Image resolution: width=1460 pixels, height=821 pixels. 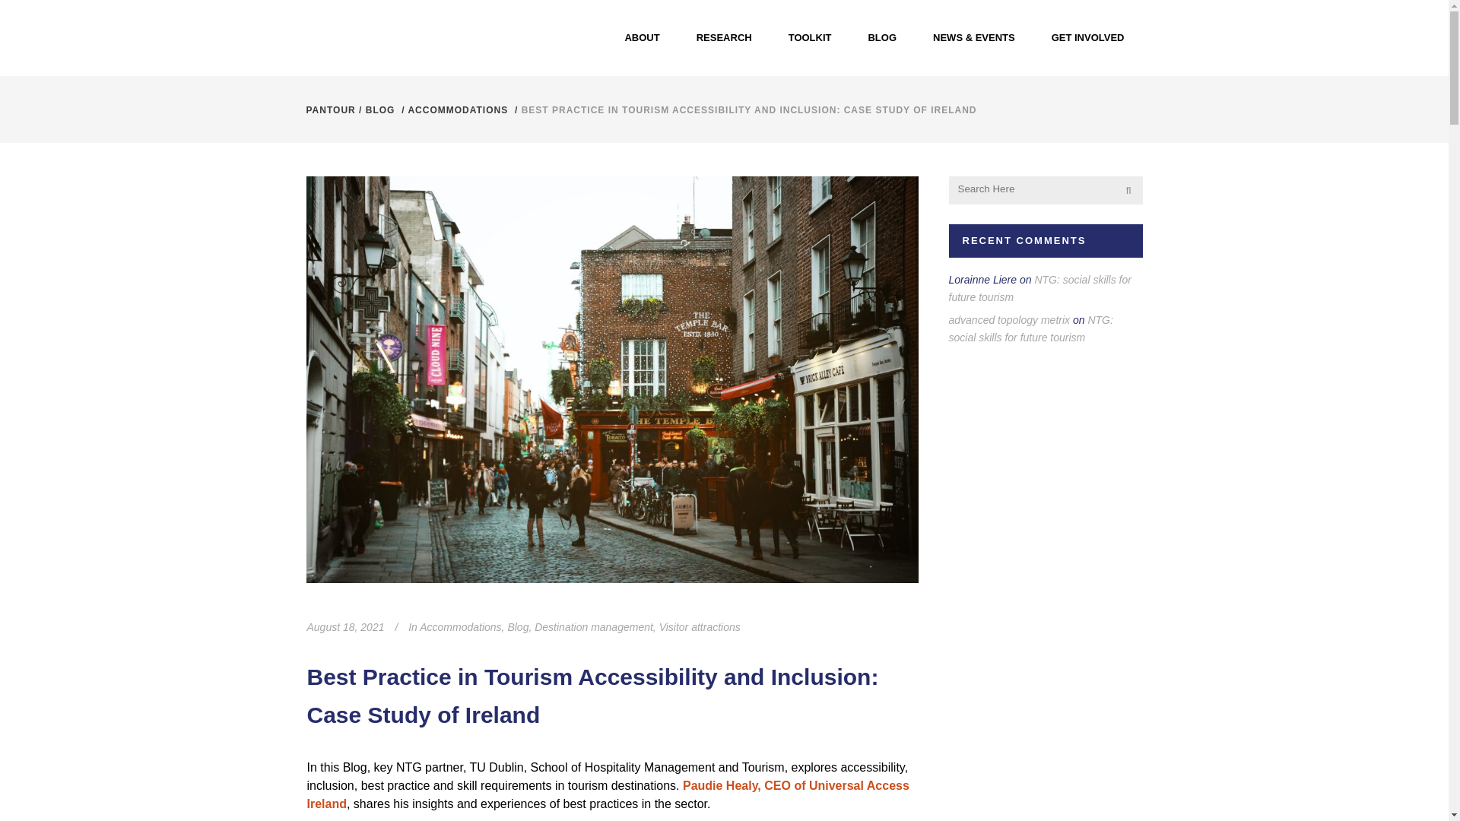 I want to click on ACCOMMODATIONS, so click(x=458, y=110).